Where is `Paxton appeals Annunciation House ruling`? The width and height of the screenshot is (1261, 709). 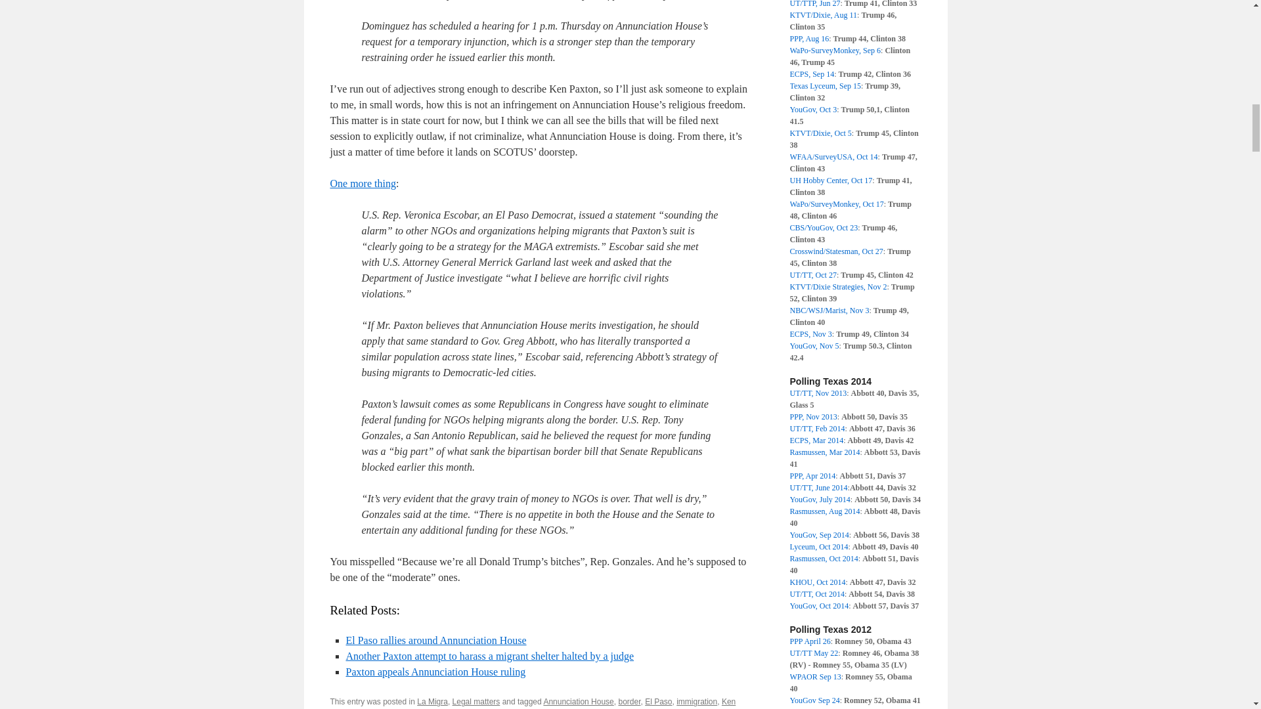
Paxton appeals Annunciation House ruling is located at coordinates (435, 672).